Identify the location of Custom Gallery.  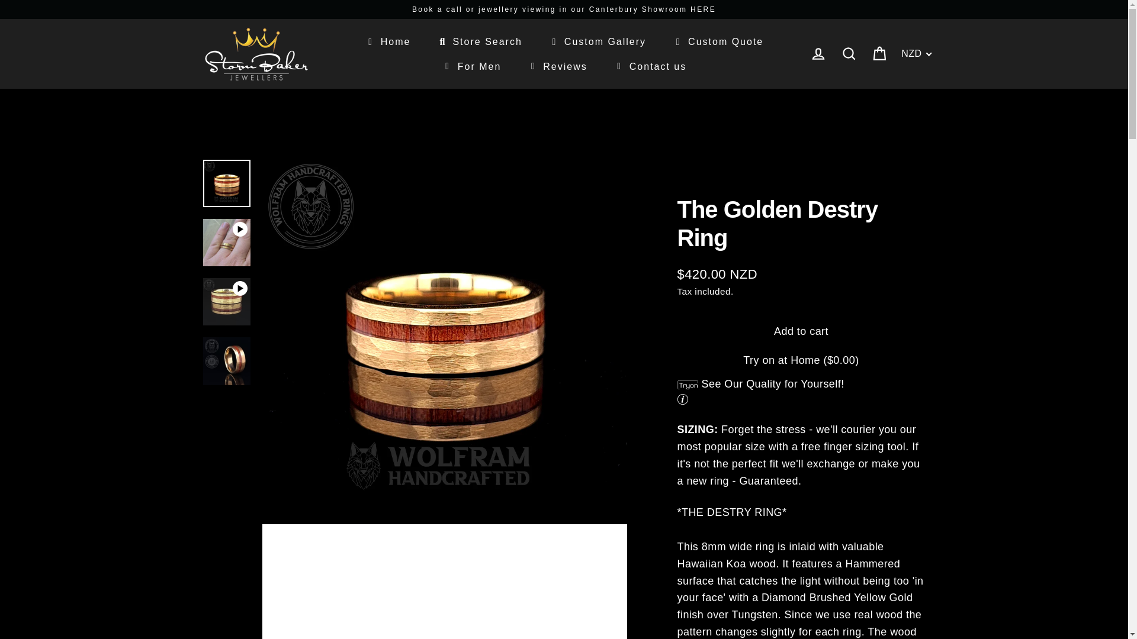
(597, 41).